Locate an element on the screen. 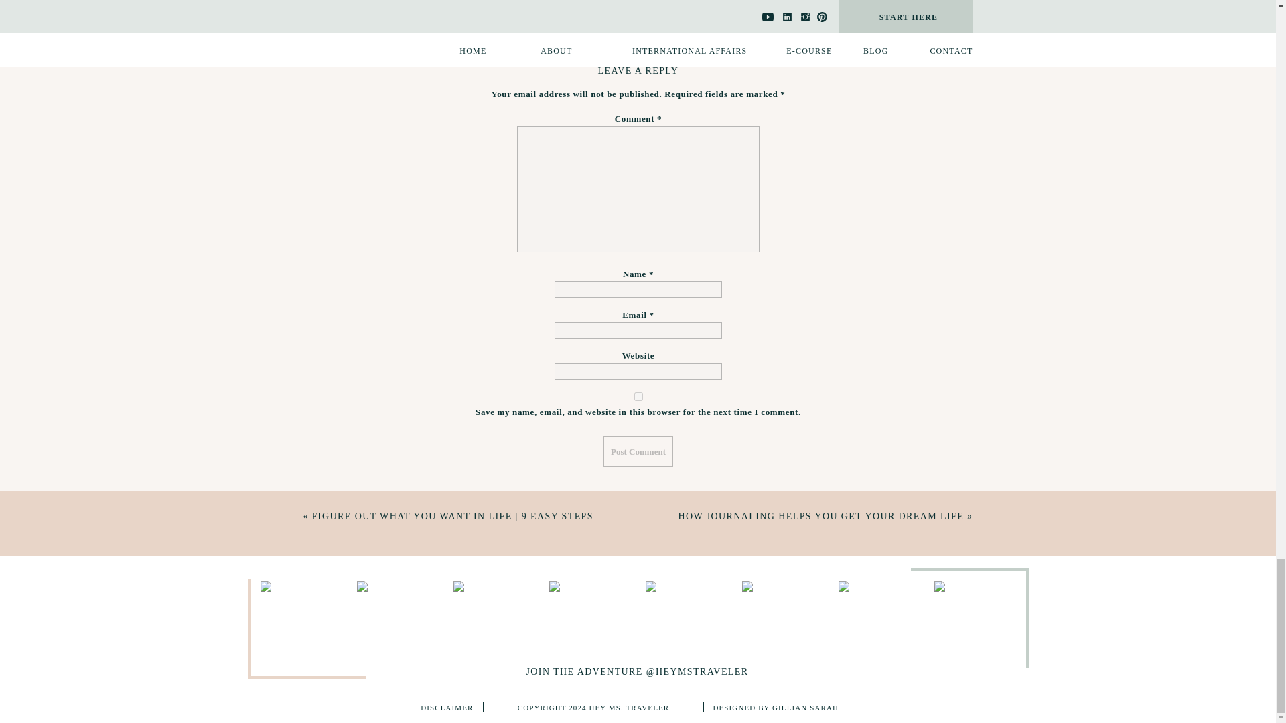  HOW JOURNALING HELPS YOU GET YOUR DREAM LIFE is located at coordinates (820, 515).